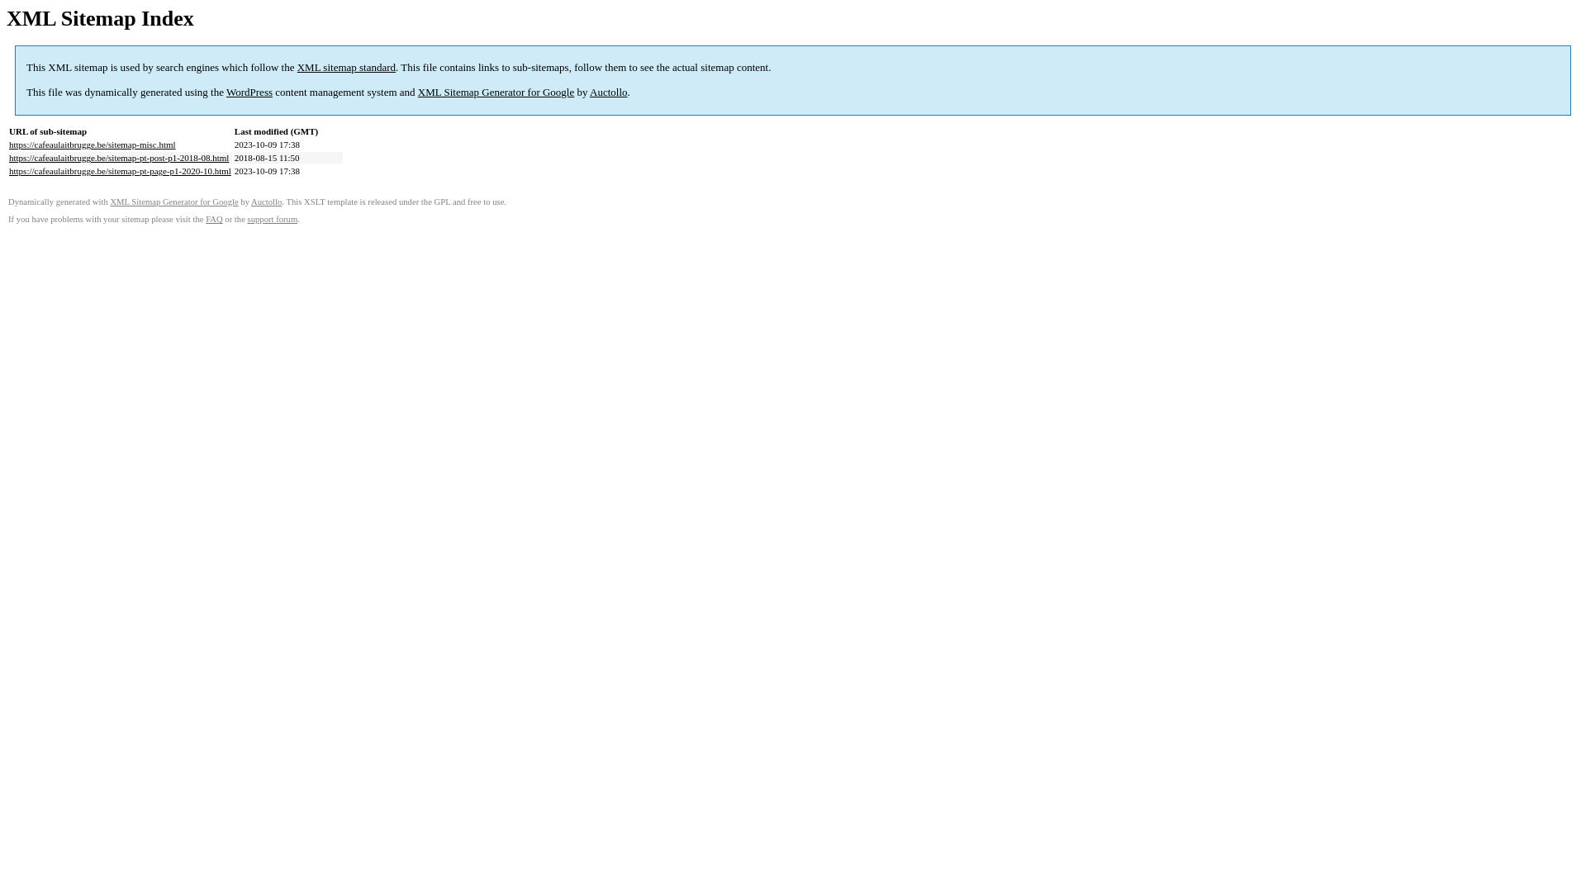 The height and width of the screenshot is (892, 1586). What do you see at coordinates (173, 202) in the screenshot?
I see `XML Sitemap Generator for Google` at bounding box center [173, 202].